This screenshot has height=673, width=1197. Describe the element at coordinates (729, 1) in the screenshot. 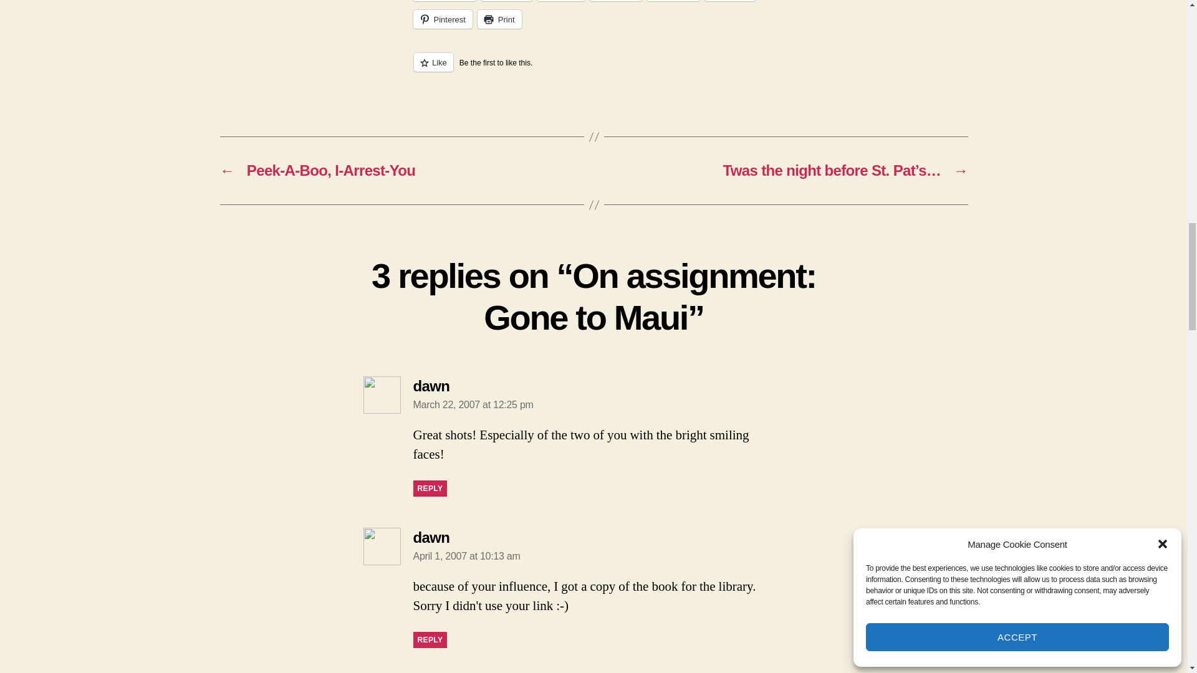

I see `Click to share on Reddit` at that location.